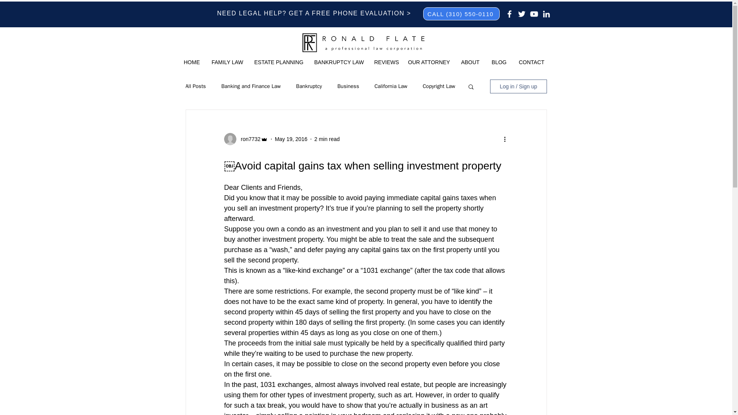  What do you see at coordinates (391, 86) in the screenshot?
I see `California Law` at bounding box center [391, 86].